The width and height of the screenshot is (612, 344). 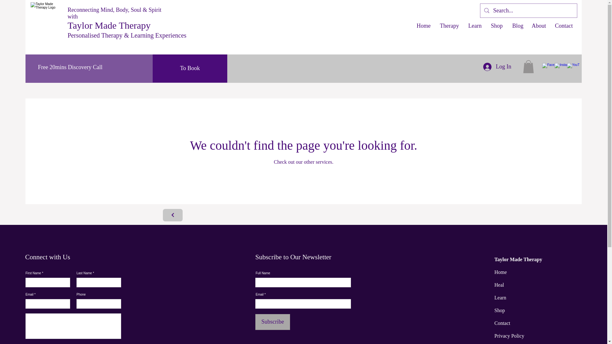 What do you see at coordinates (539, 25) in the screenshot?
I see `About` at bounding box center [539, 25].